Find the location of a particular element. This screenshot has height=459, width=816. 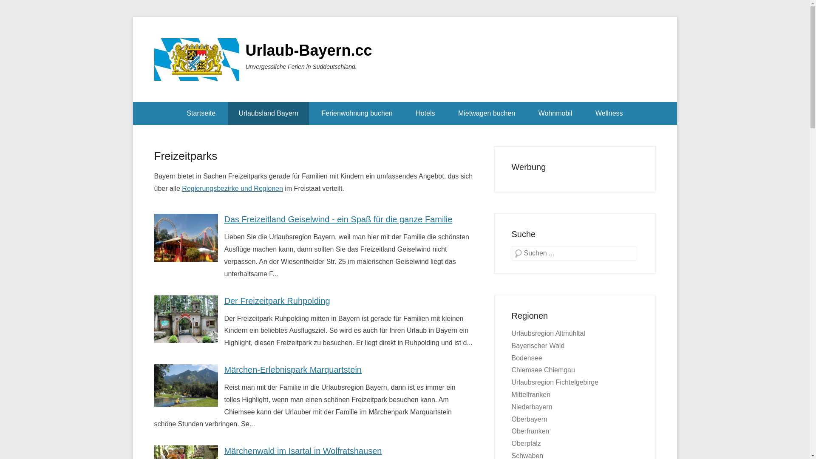

Bodensee is located at coordinates (527, 358).